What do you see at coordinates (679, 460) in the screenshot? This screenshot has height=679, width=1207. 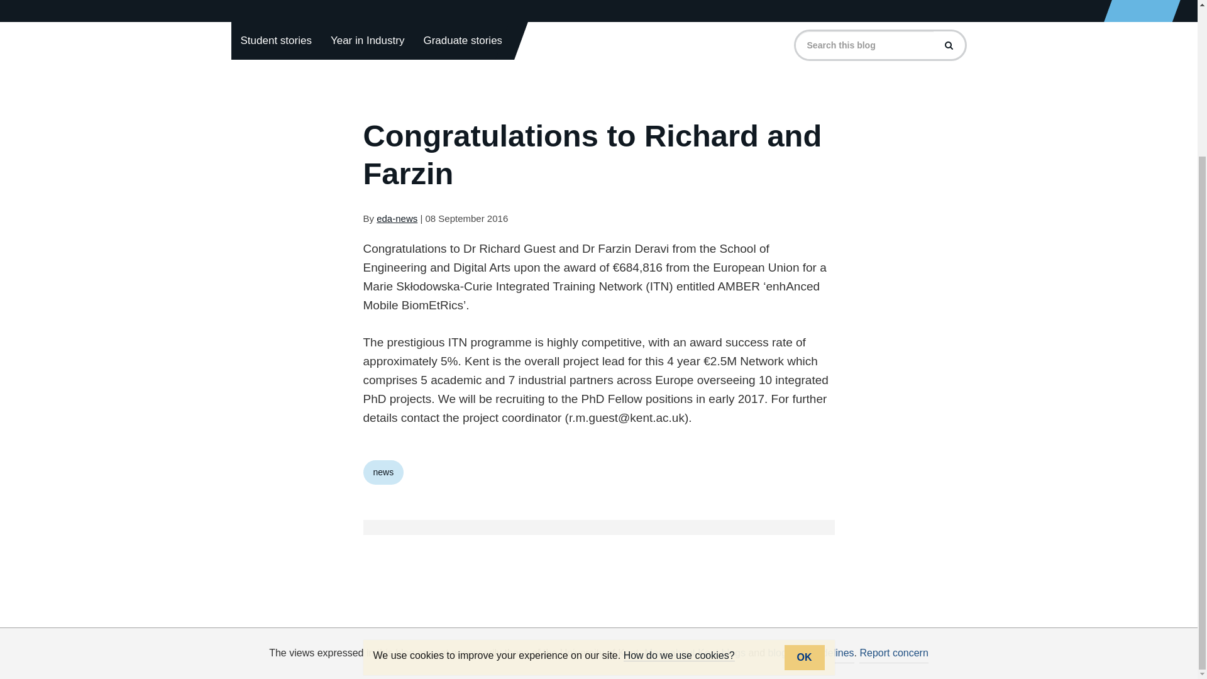 I see `How do we use cookies?` at bounding box center [679, 460].